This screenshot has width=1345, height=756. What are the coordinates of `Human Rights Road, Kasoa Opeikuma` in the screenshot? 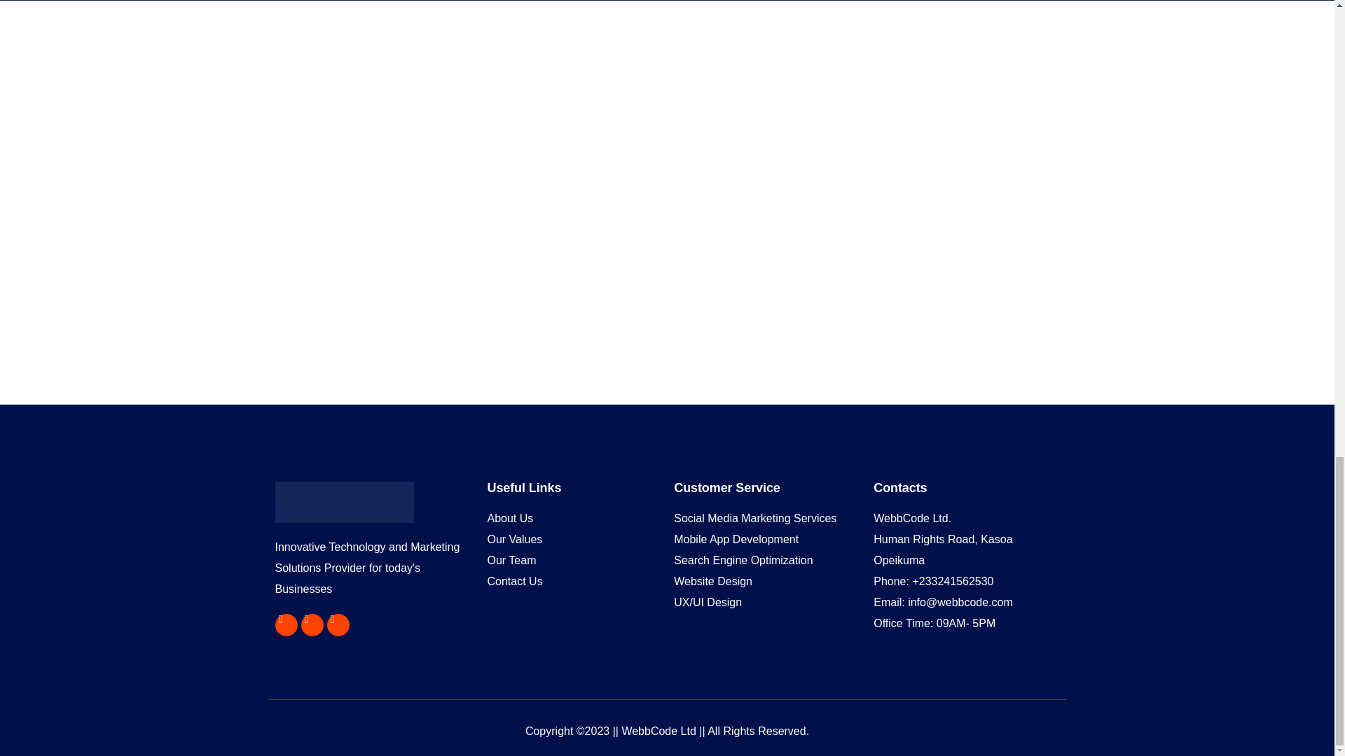 It's located at (966, 550).